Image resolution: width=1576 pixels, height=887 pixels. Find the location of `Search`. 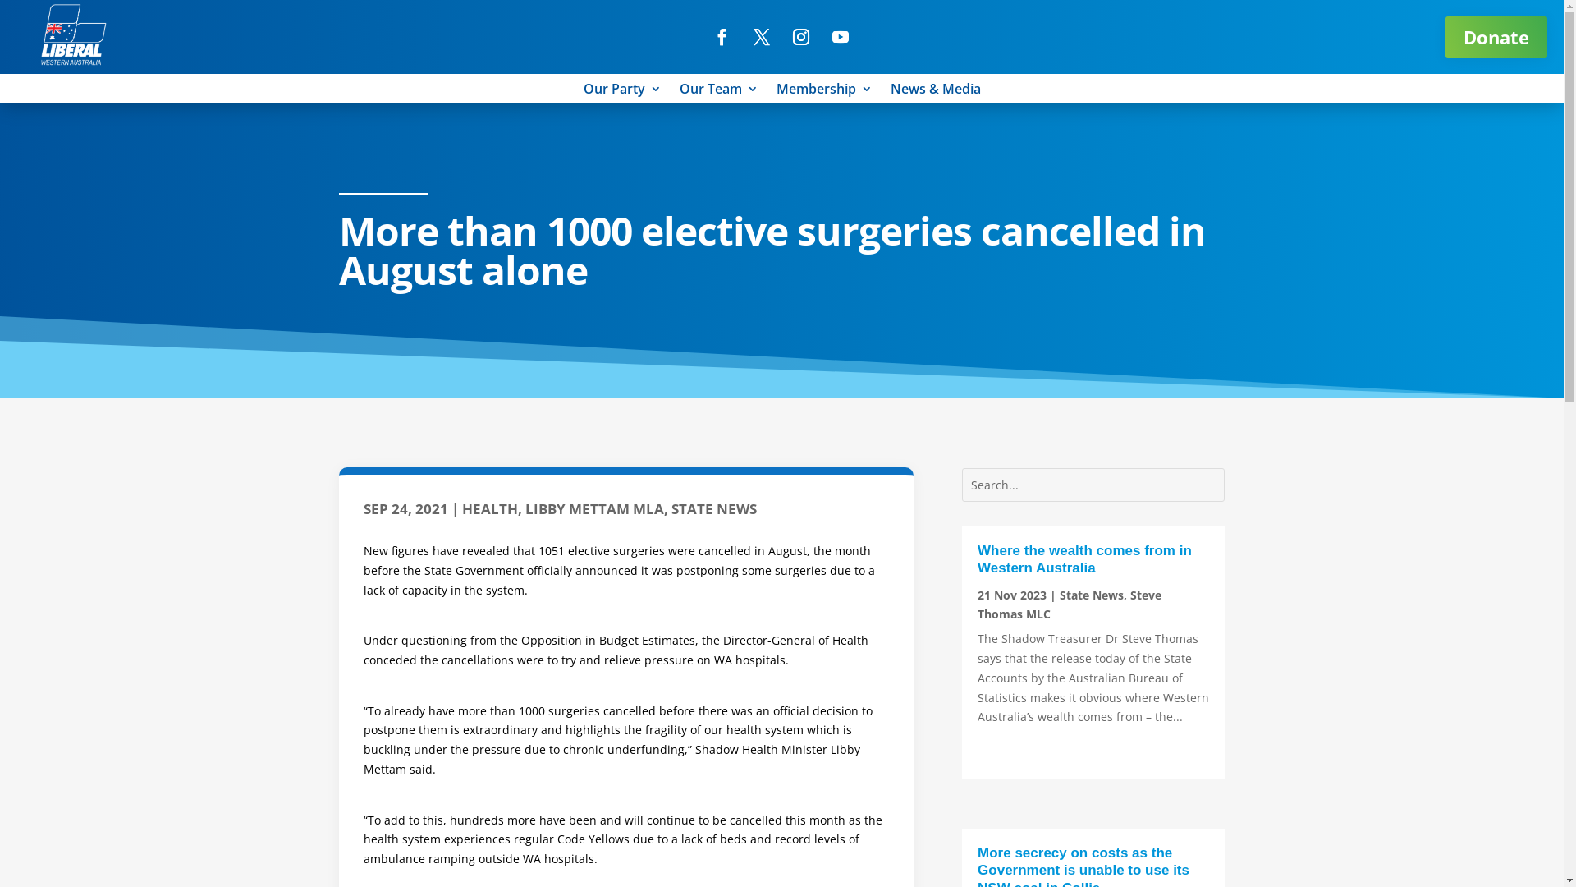

Search is located at coordinates (29, 20).